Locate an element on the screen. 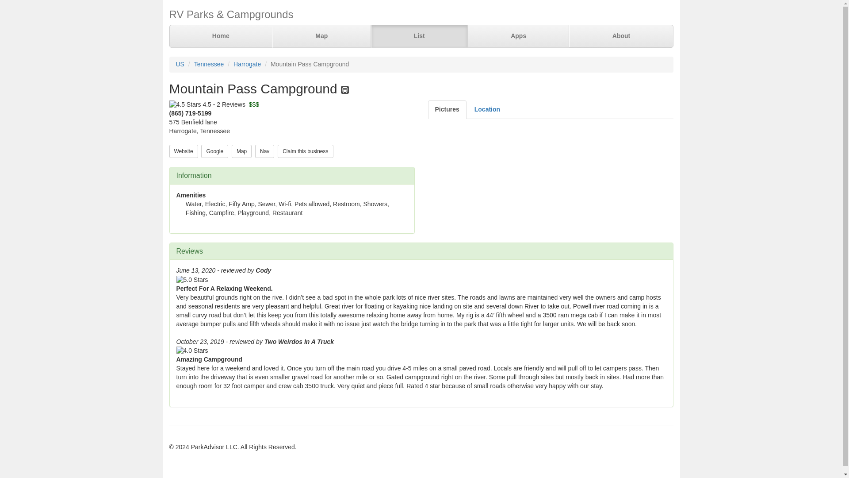  Harrogate is located at coordinates (247, 64).